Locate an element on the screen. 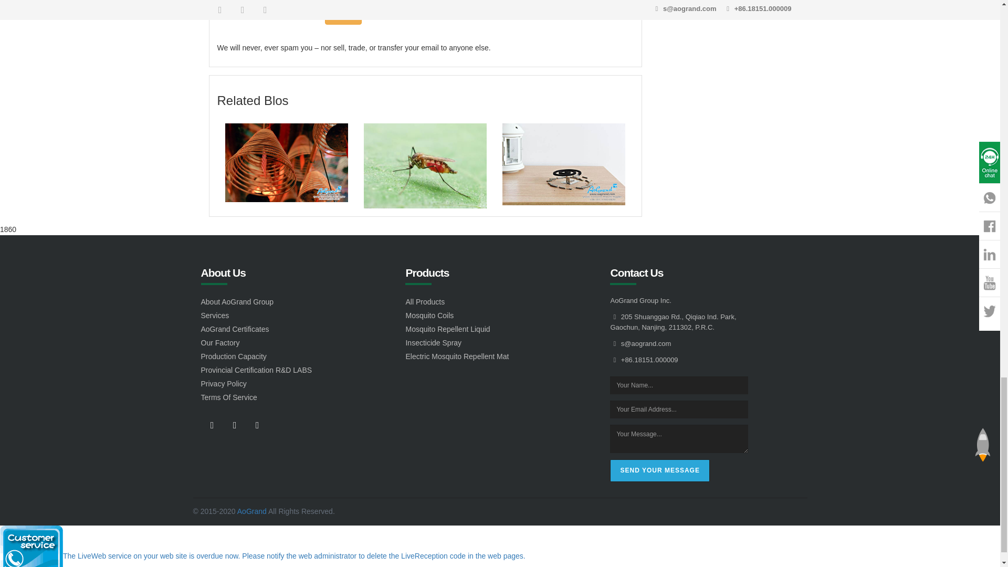 The image size is (1008, 567). Necessity of Anti-mosquito -- Mosquito Coils is located at coordinates (563, 164).